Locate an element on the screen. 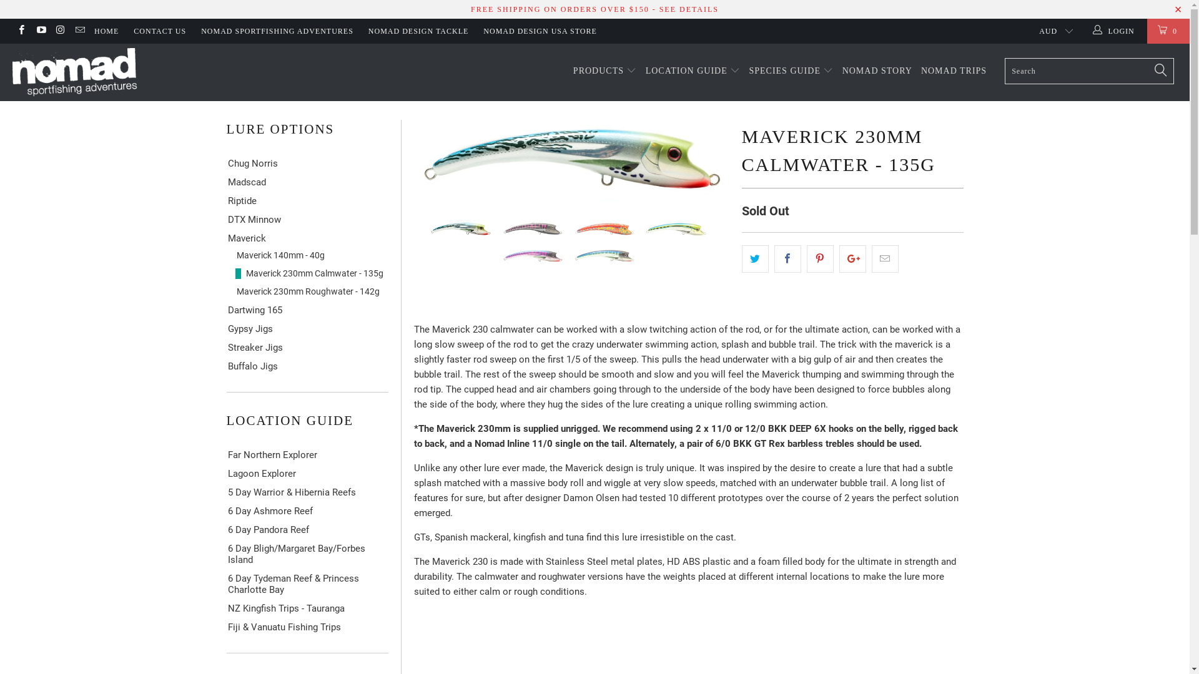 This screenshot has height=674, width=1199. NOMAD DESIGN USA STORE is located at coordinates (540, 31).